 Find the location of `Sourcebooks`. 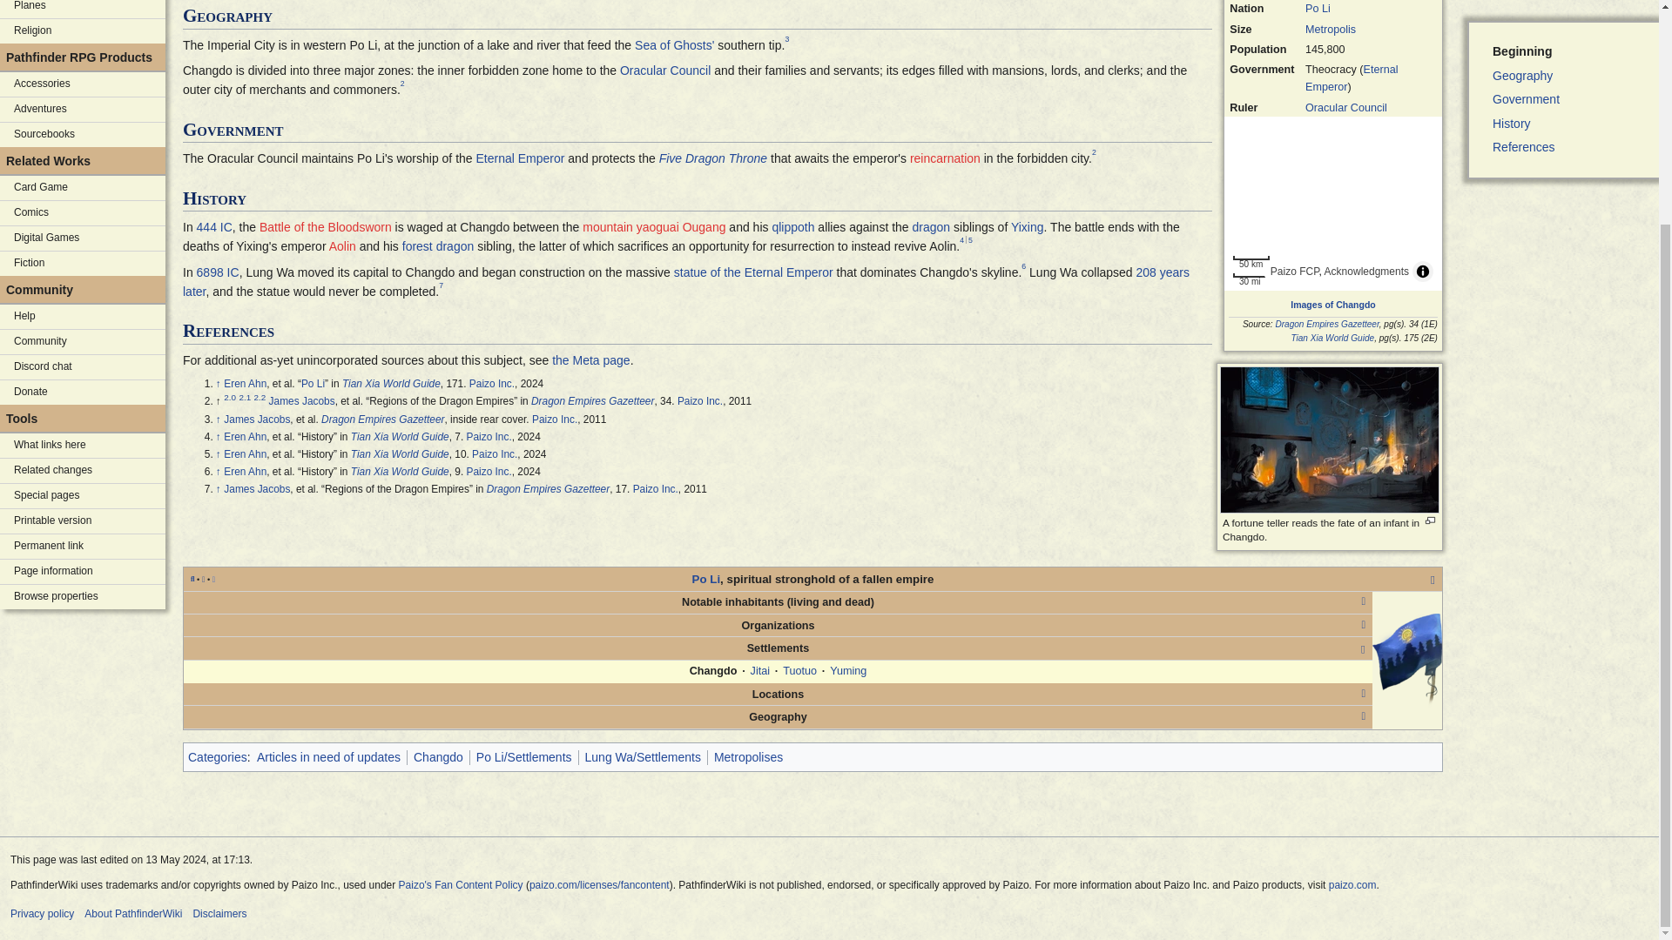

Sourcebooks is located at coordinates (83, 134).